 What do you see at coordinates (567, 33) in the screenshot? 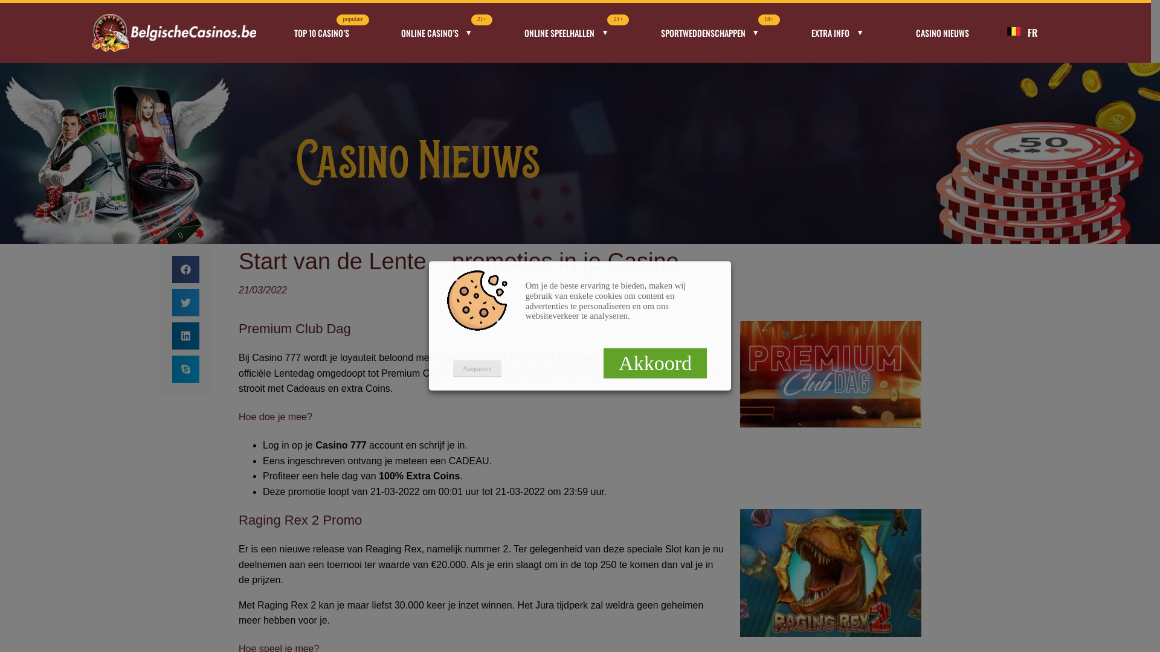
I see `ONLINE SPEELHALLEN
21+` at bounding box center [567, 33].